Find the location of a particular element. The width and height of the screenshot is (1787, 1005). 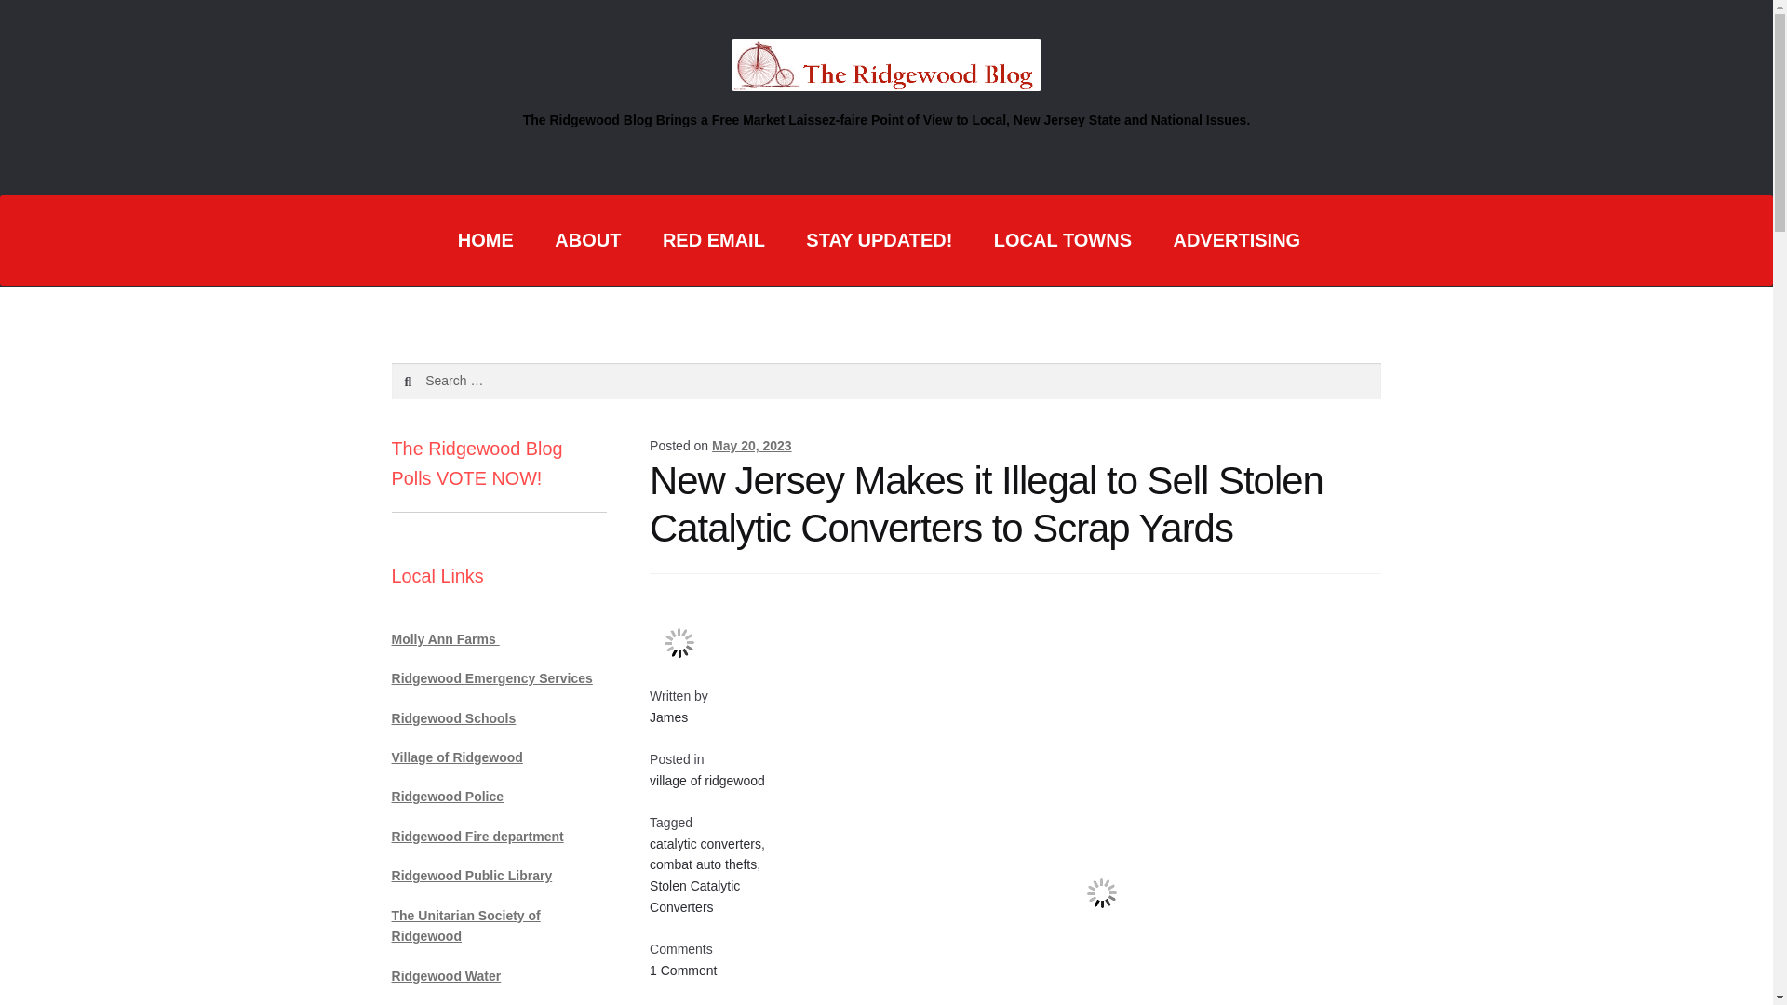

catalytic converters is located at coordinates (705, 843).